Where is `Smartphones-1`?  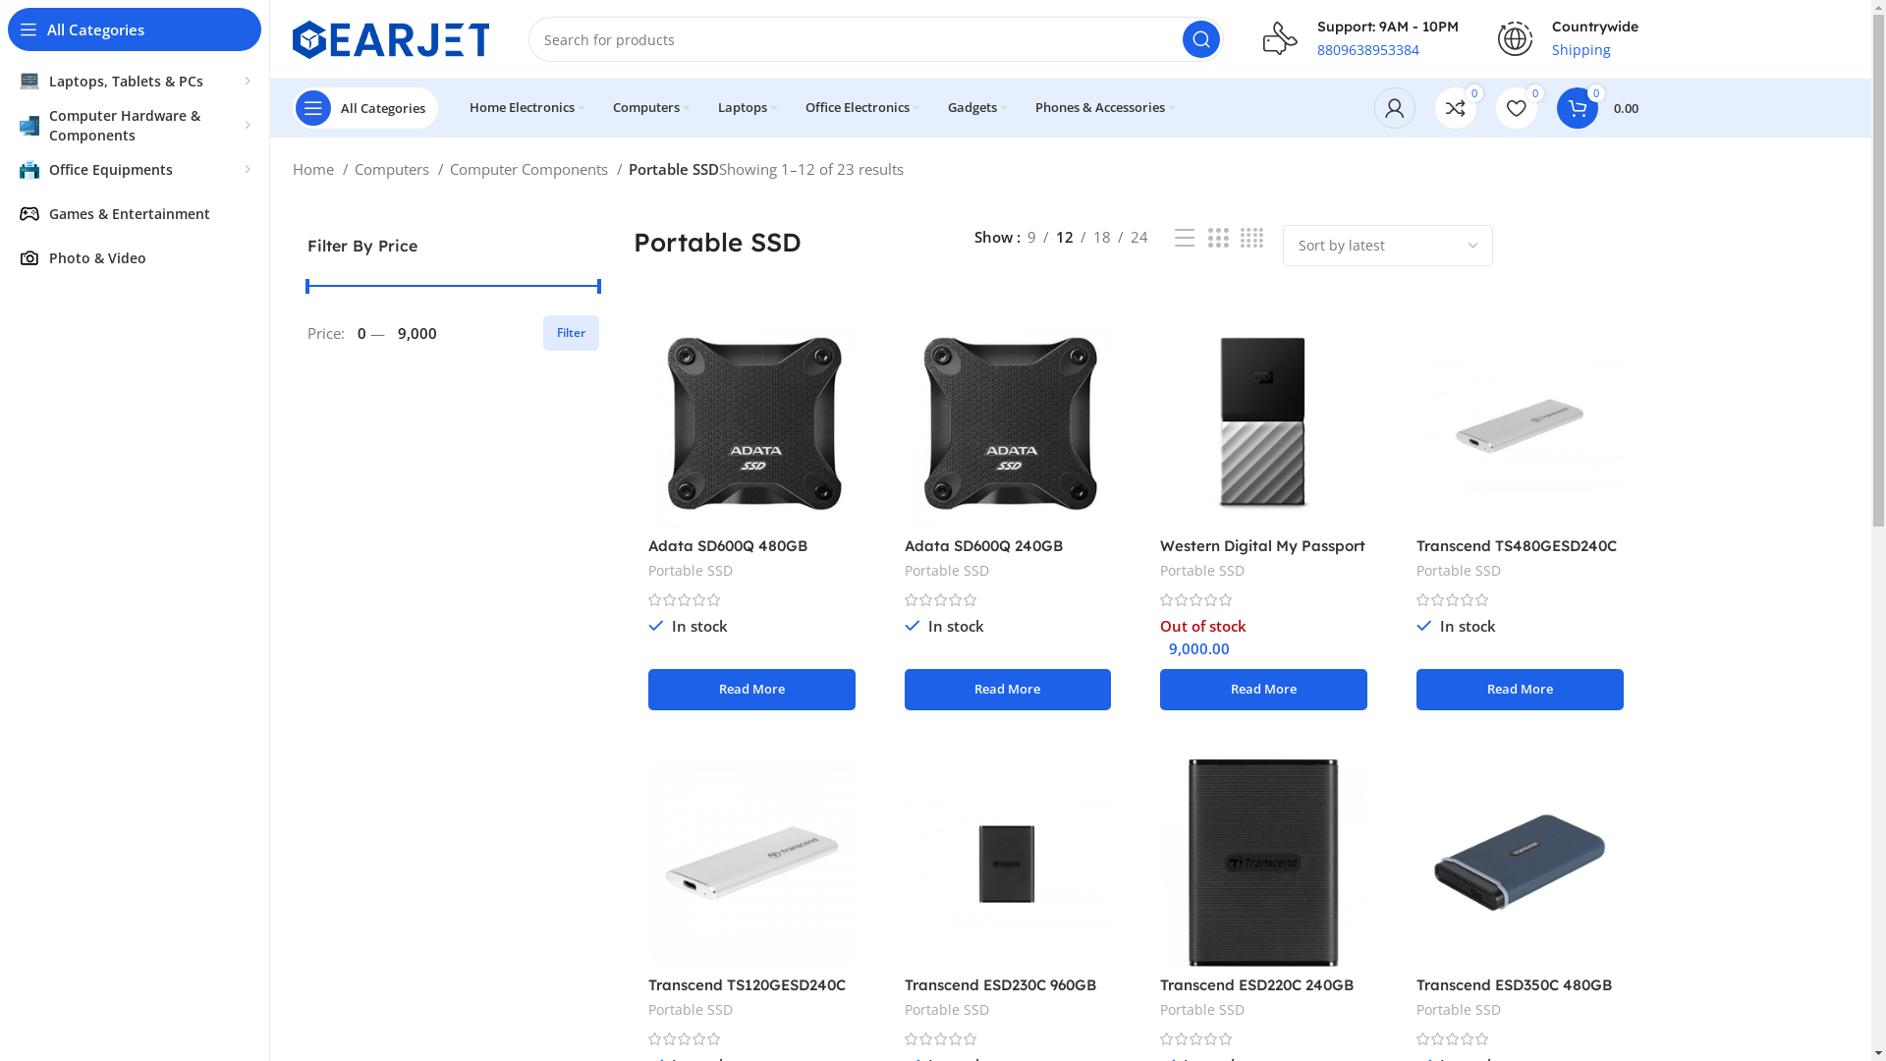
Smartphones-1 is located at coordinates (29, 214).